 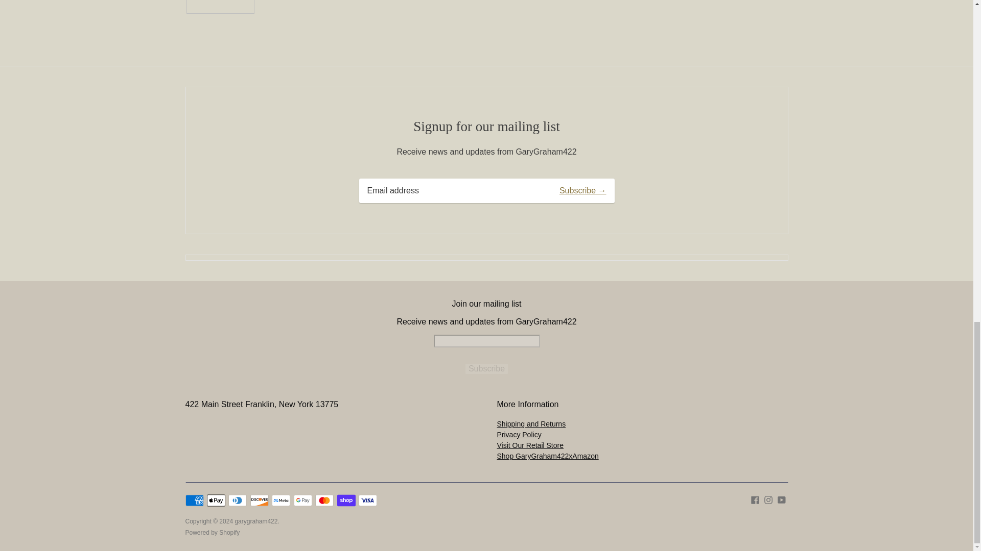 I want to click on Mastercard, so click(x=324, y=500).